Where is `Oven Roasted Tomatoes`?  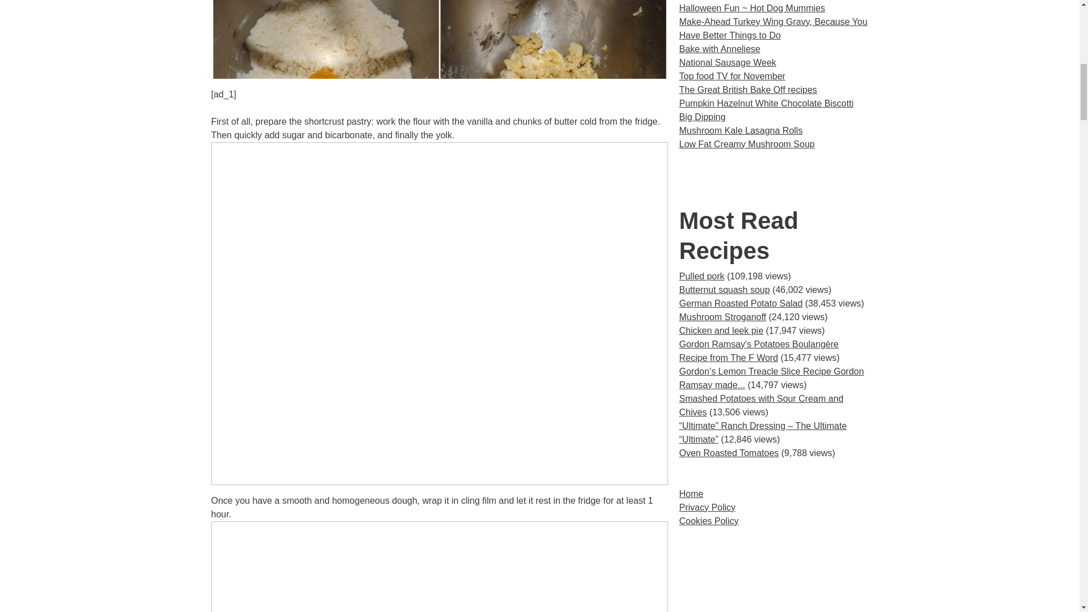 Oven Roasted Tomatoes is located at coordinates (729, 452).